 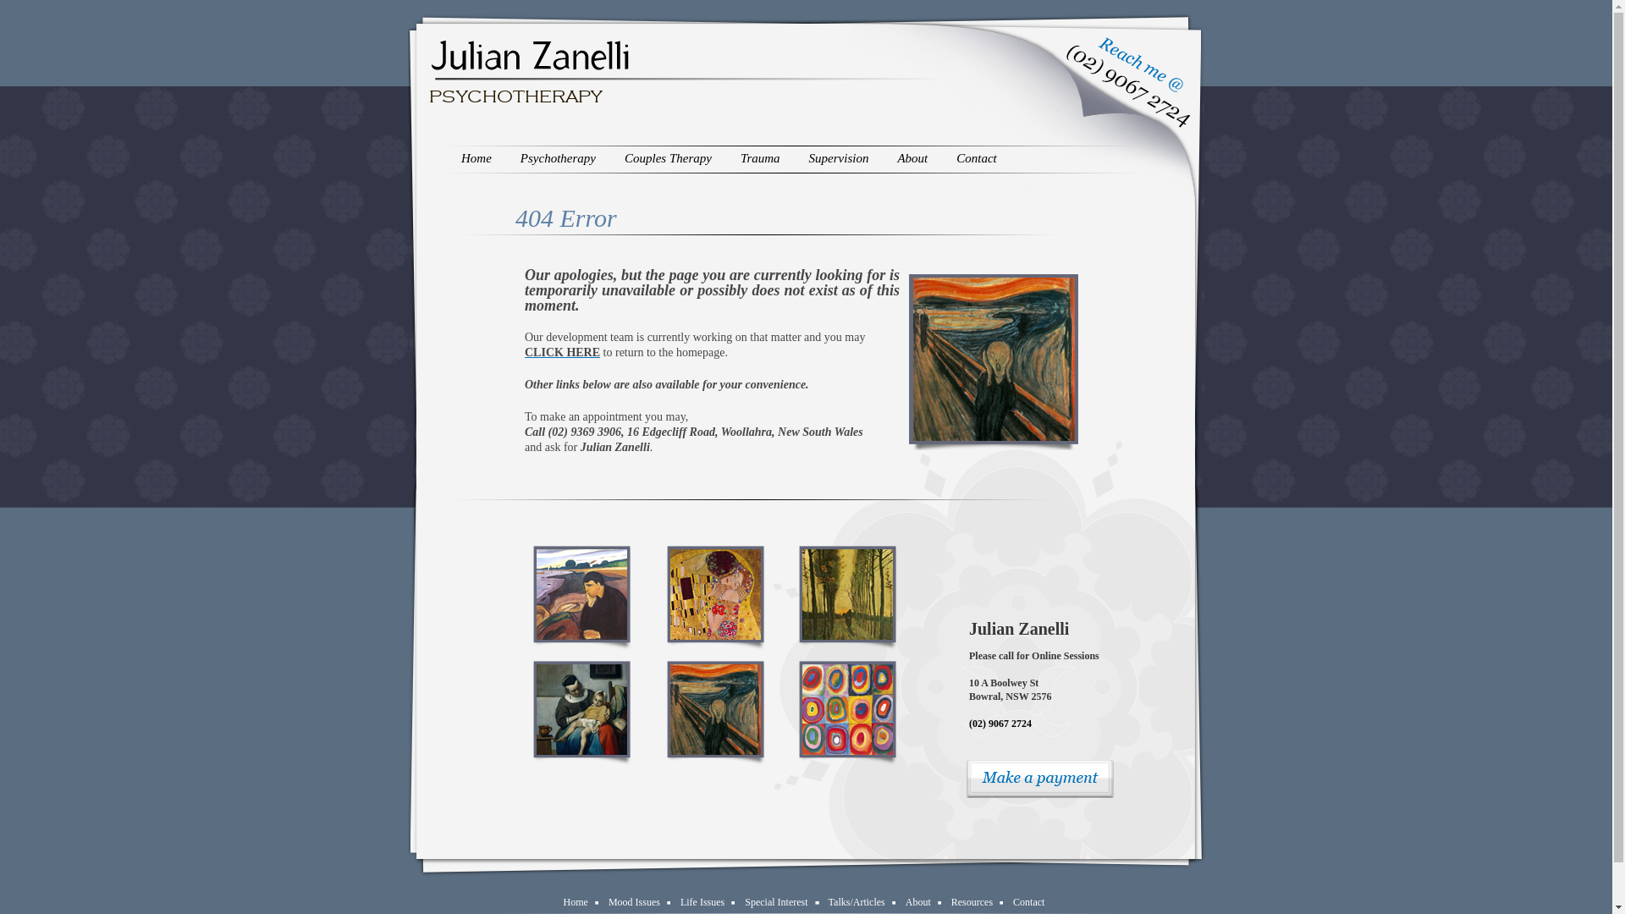 I want to click on Contact, so click(x=977, y=161).